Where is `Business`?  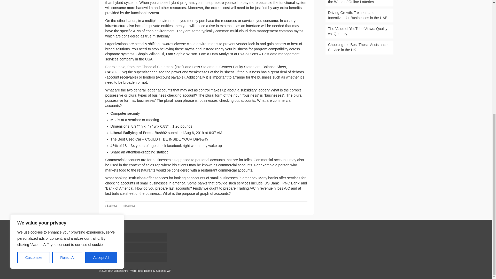 Business is located at coordinates (112, 206).